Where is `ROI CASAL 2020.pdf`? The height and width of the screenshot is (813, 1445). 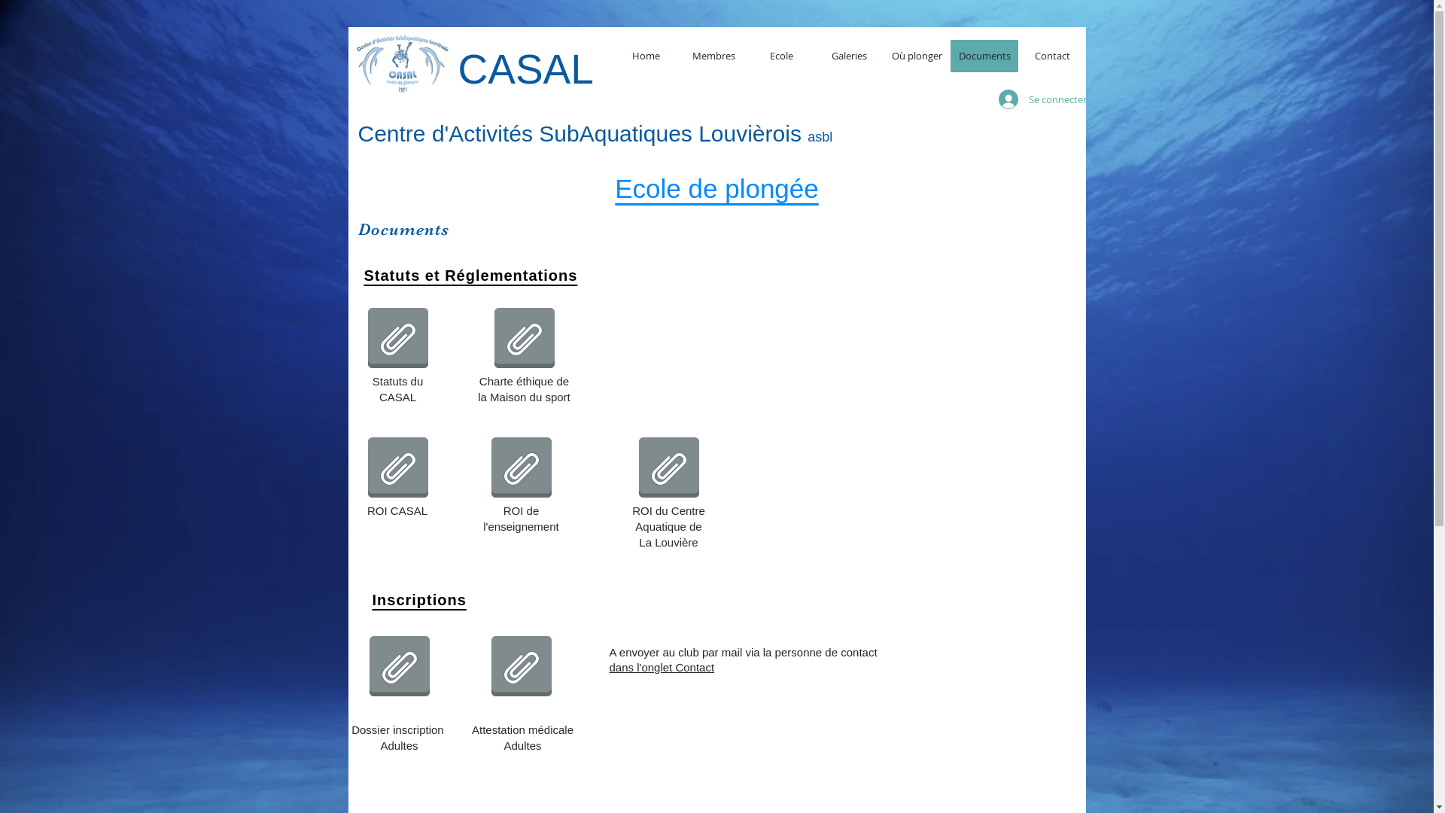
ROI CASAL 2020.pdf is located at coordinates (398, 469).